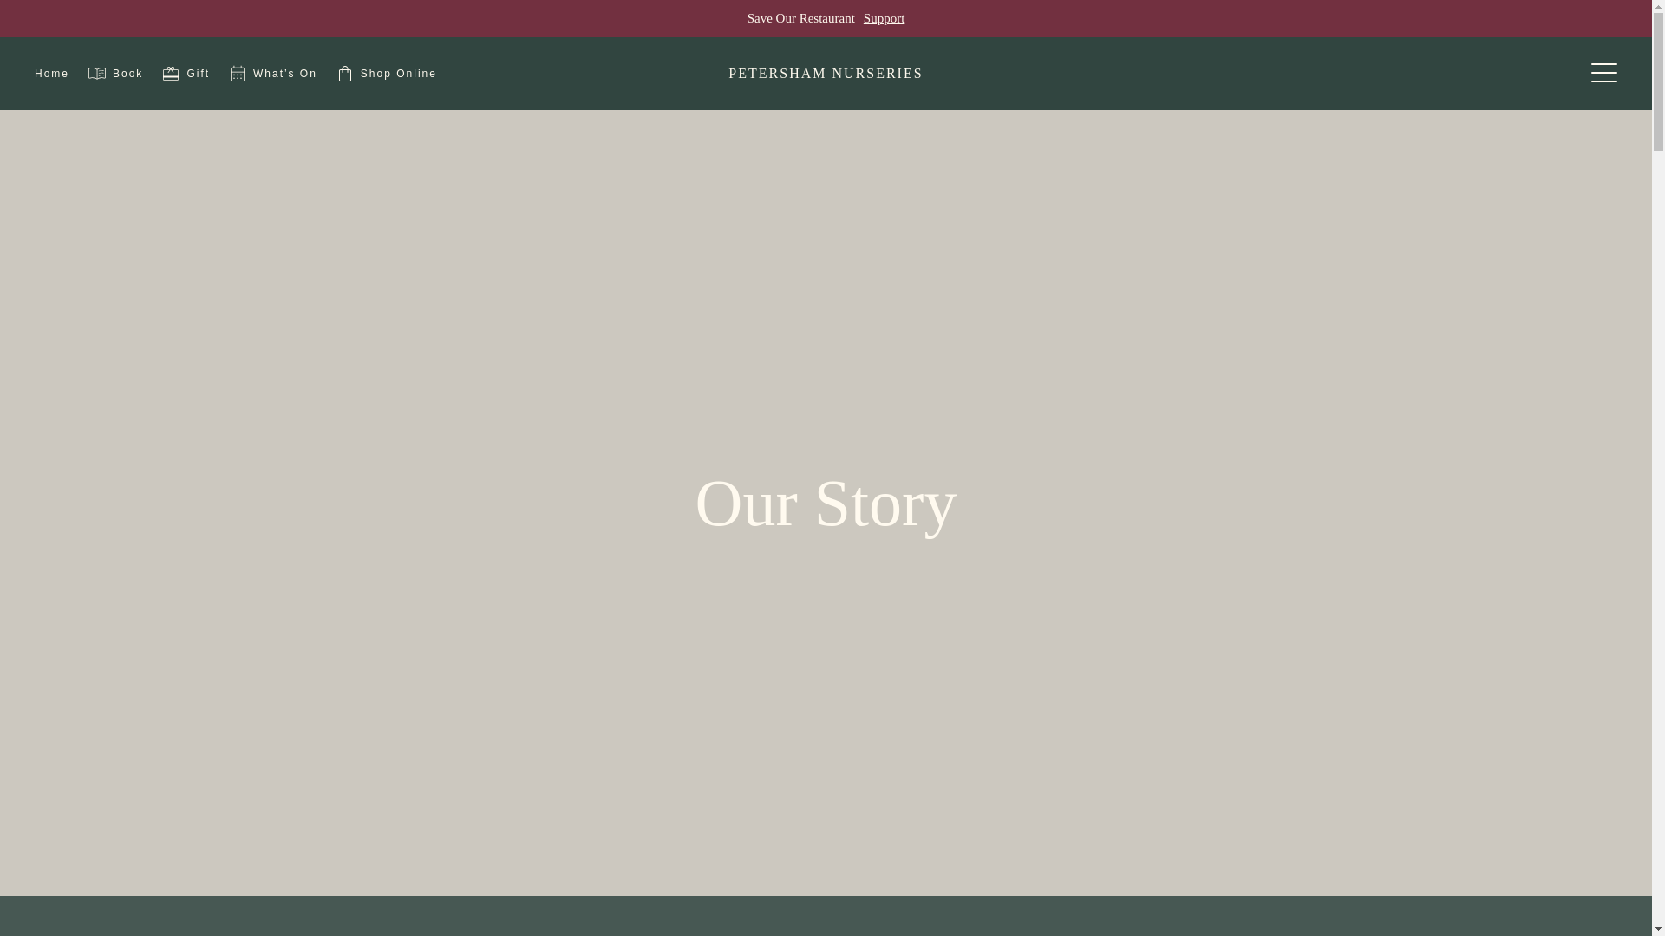  I want to click on Gift, so click(184, 74).